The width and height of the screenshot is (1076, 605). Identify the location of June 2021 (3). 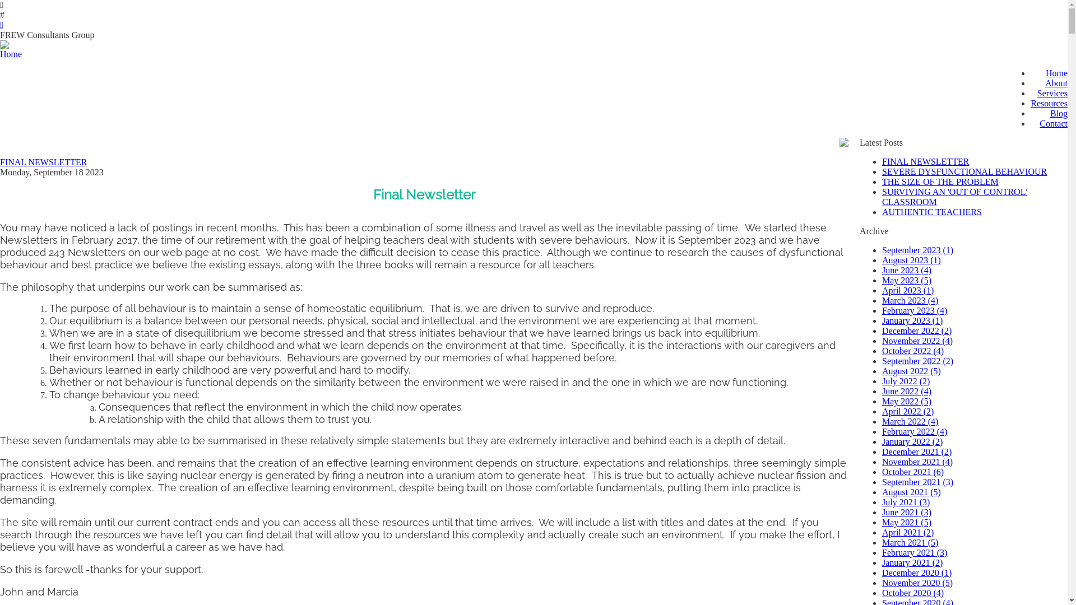
(907, 512).